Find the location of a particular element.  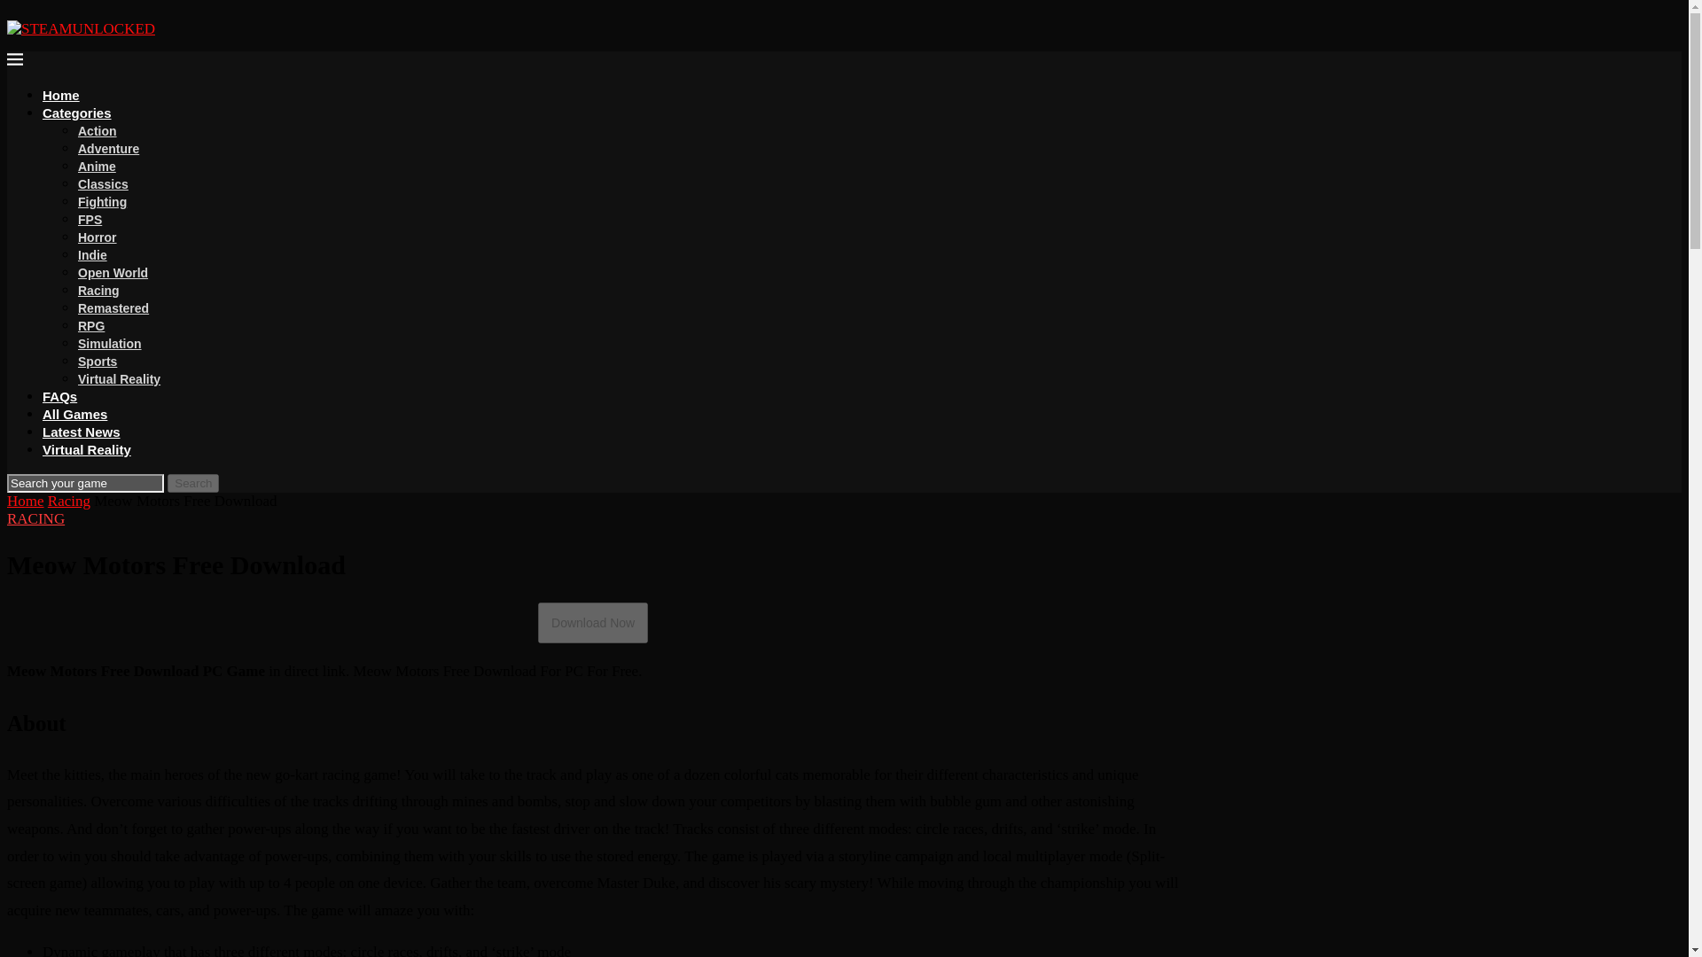

Racing is located at coordinates (68, 501).